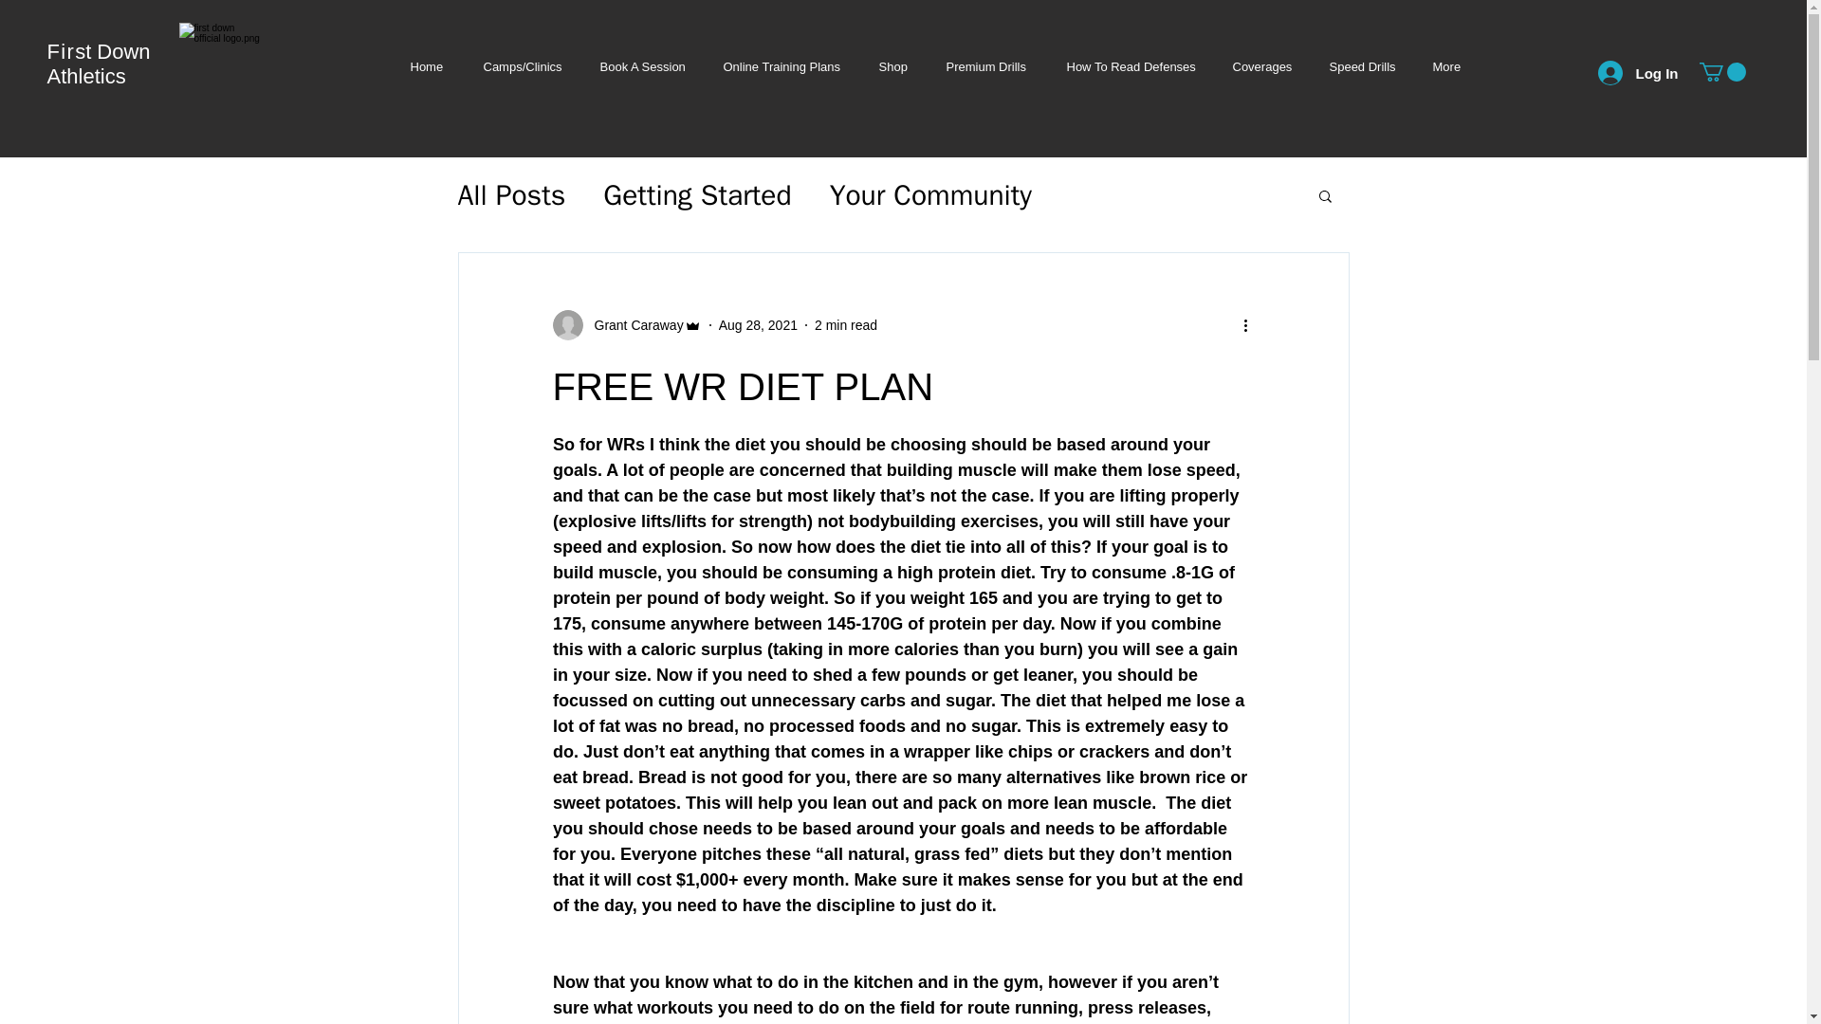 This screenshot has width=1821, height=1024. I want to click on Book A Session, so click(641, 66).